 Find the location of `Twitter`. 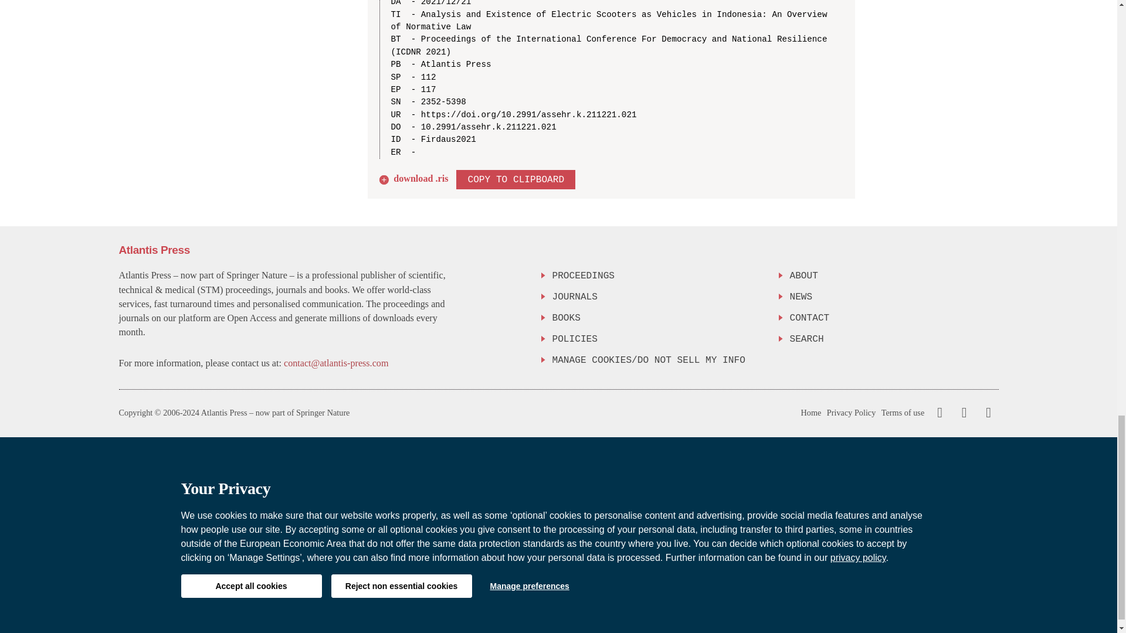

Twitter is located at coordinates (961, 413).